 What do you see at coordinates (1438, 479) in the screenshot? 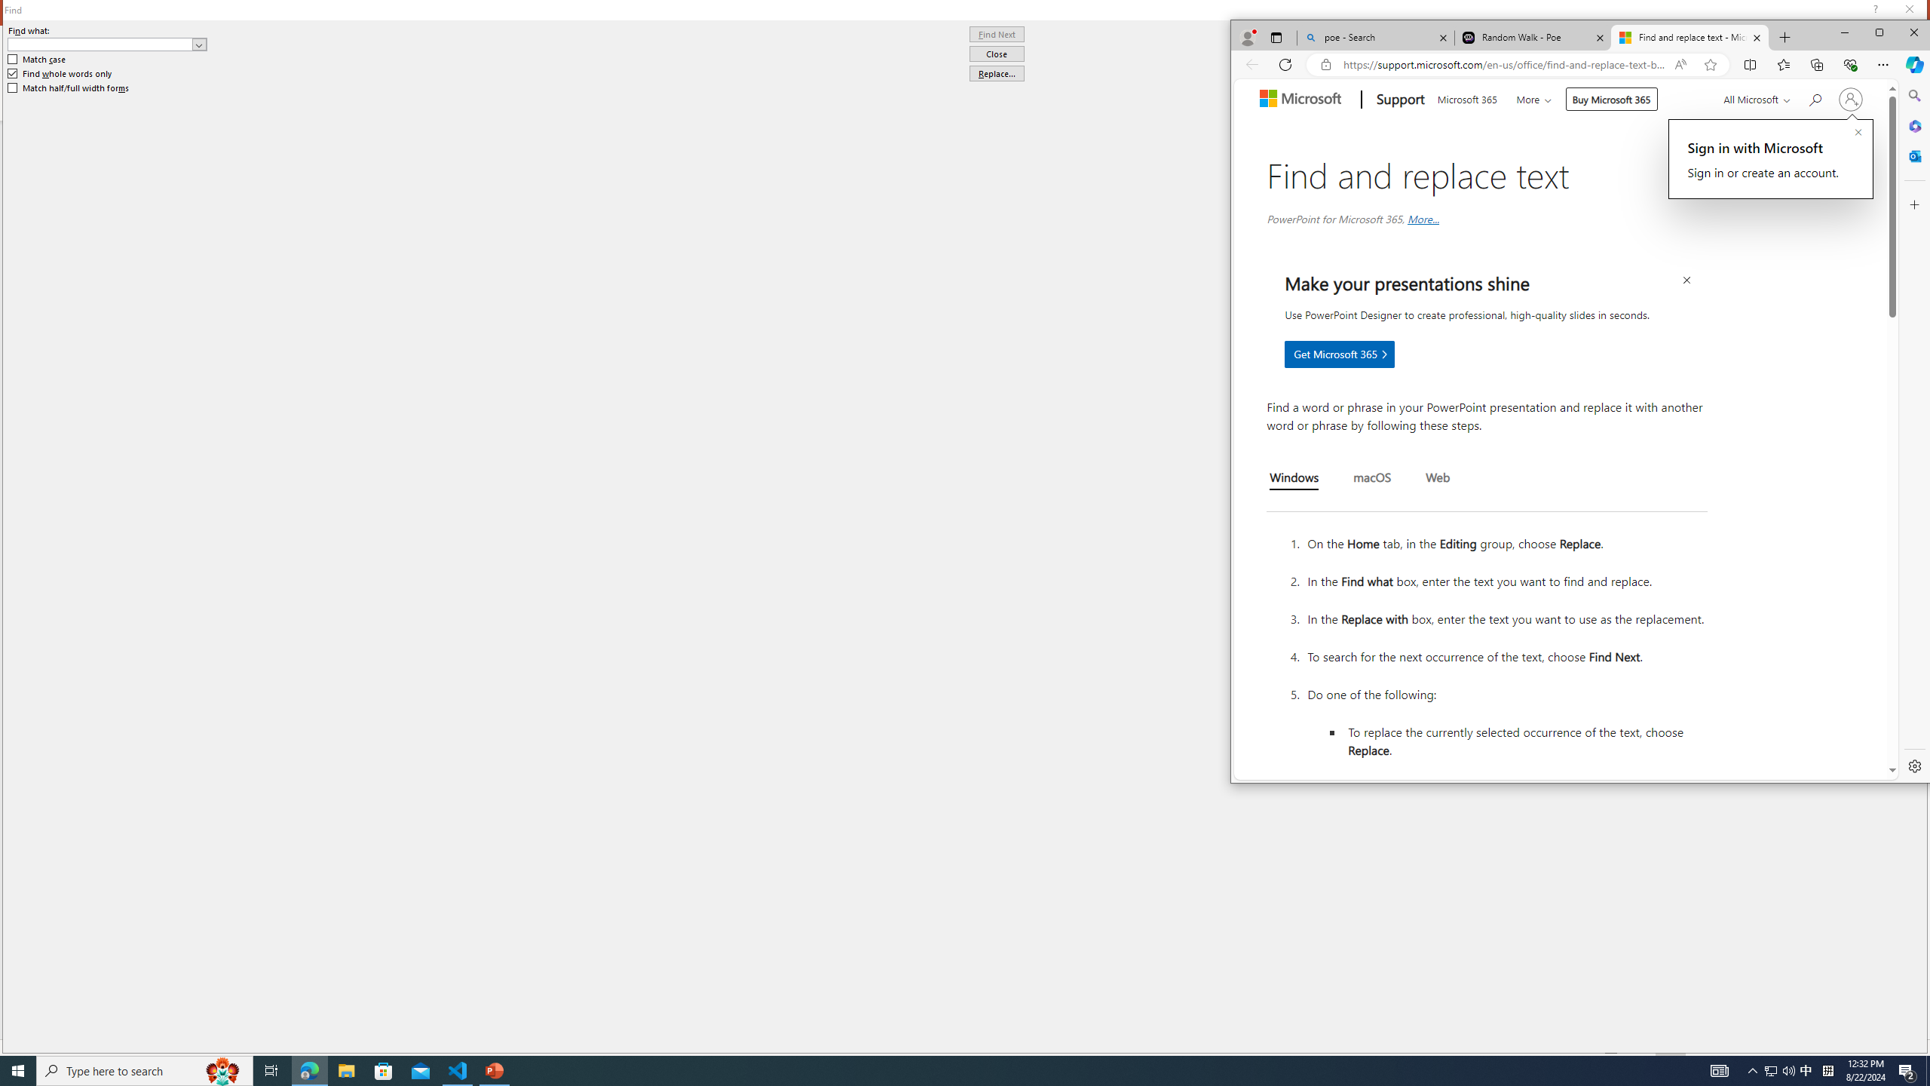
I see `Web` at bounding box center [1438, 479].